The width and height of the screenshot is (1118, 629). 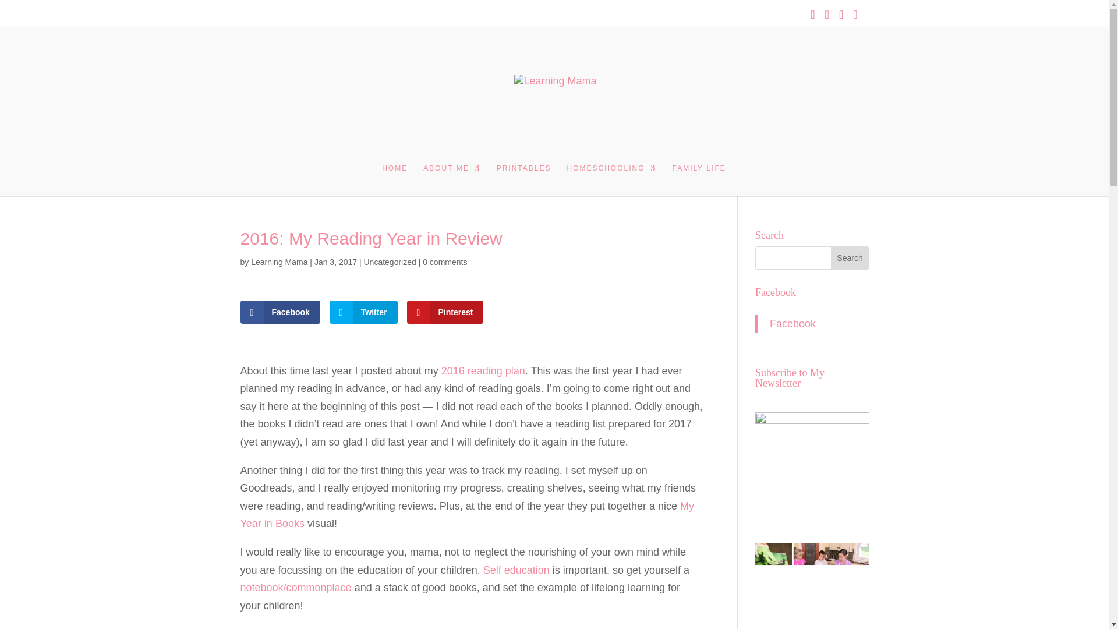 What do you see at coordinates (363, 312) in the screenshot?
I see `Twitter` at bounding box center [363, 312].